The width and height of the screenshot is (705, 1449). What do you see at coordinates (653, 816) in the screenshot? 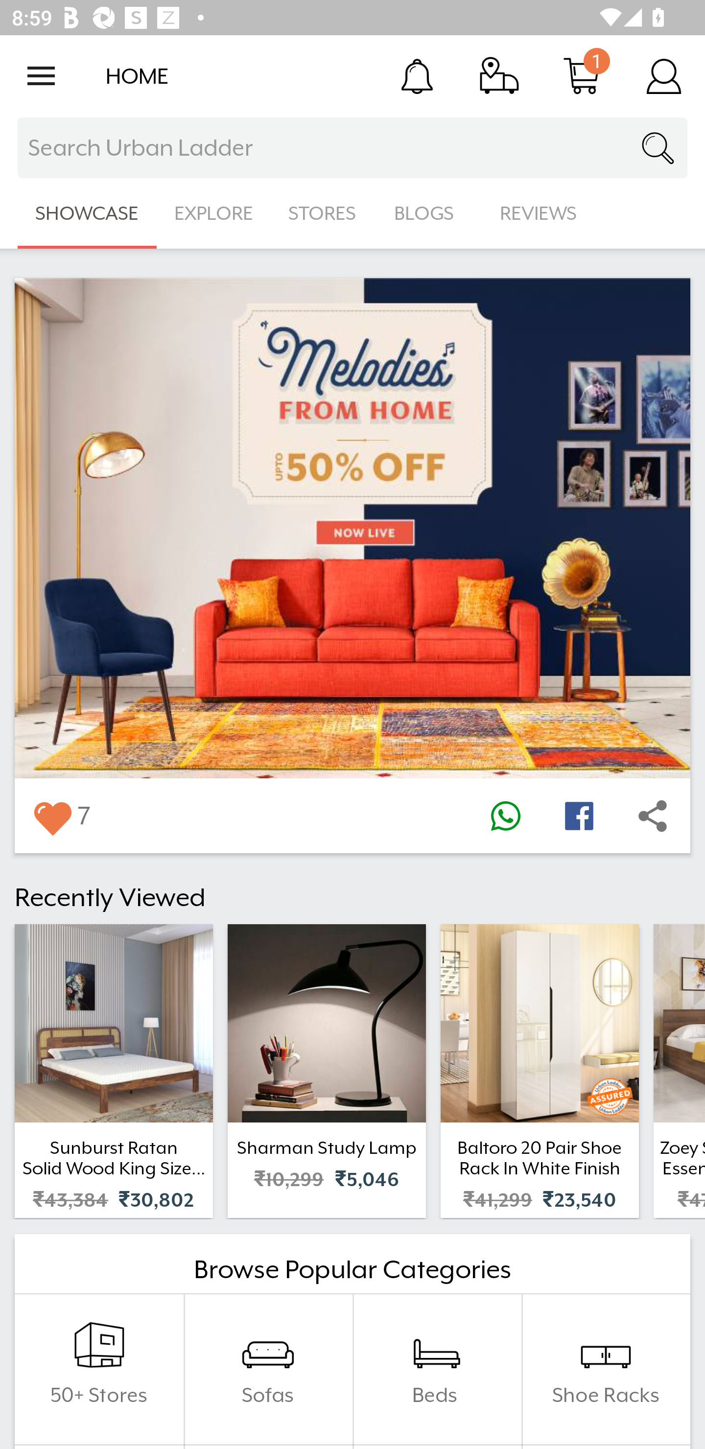
I see `` at bounding box center [653, 816].